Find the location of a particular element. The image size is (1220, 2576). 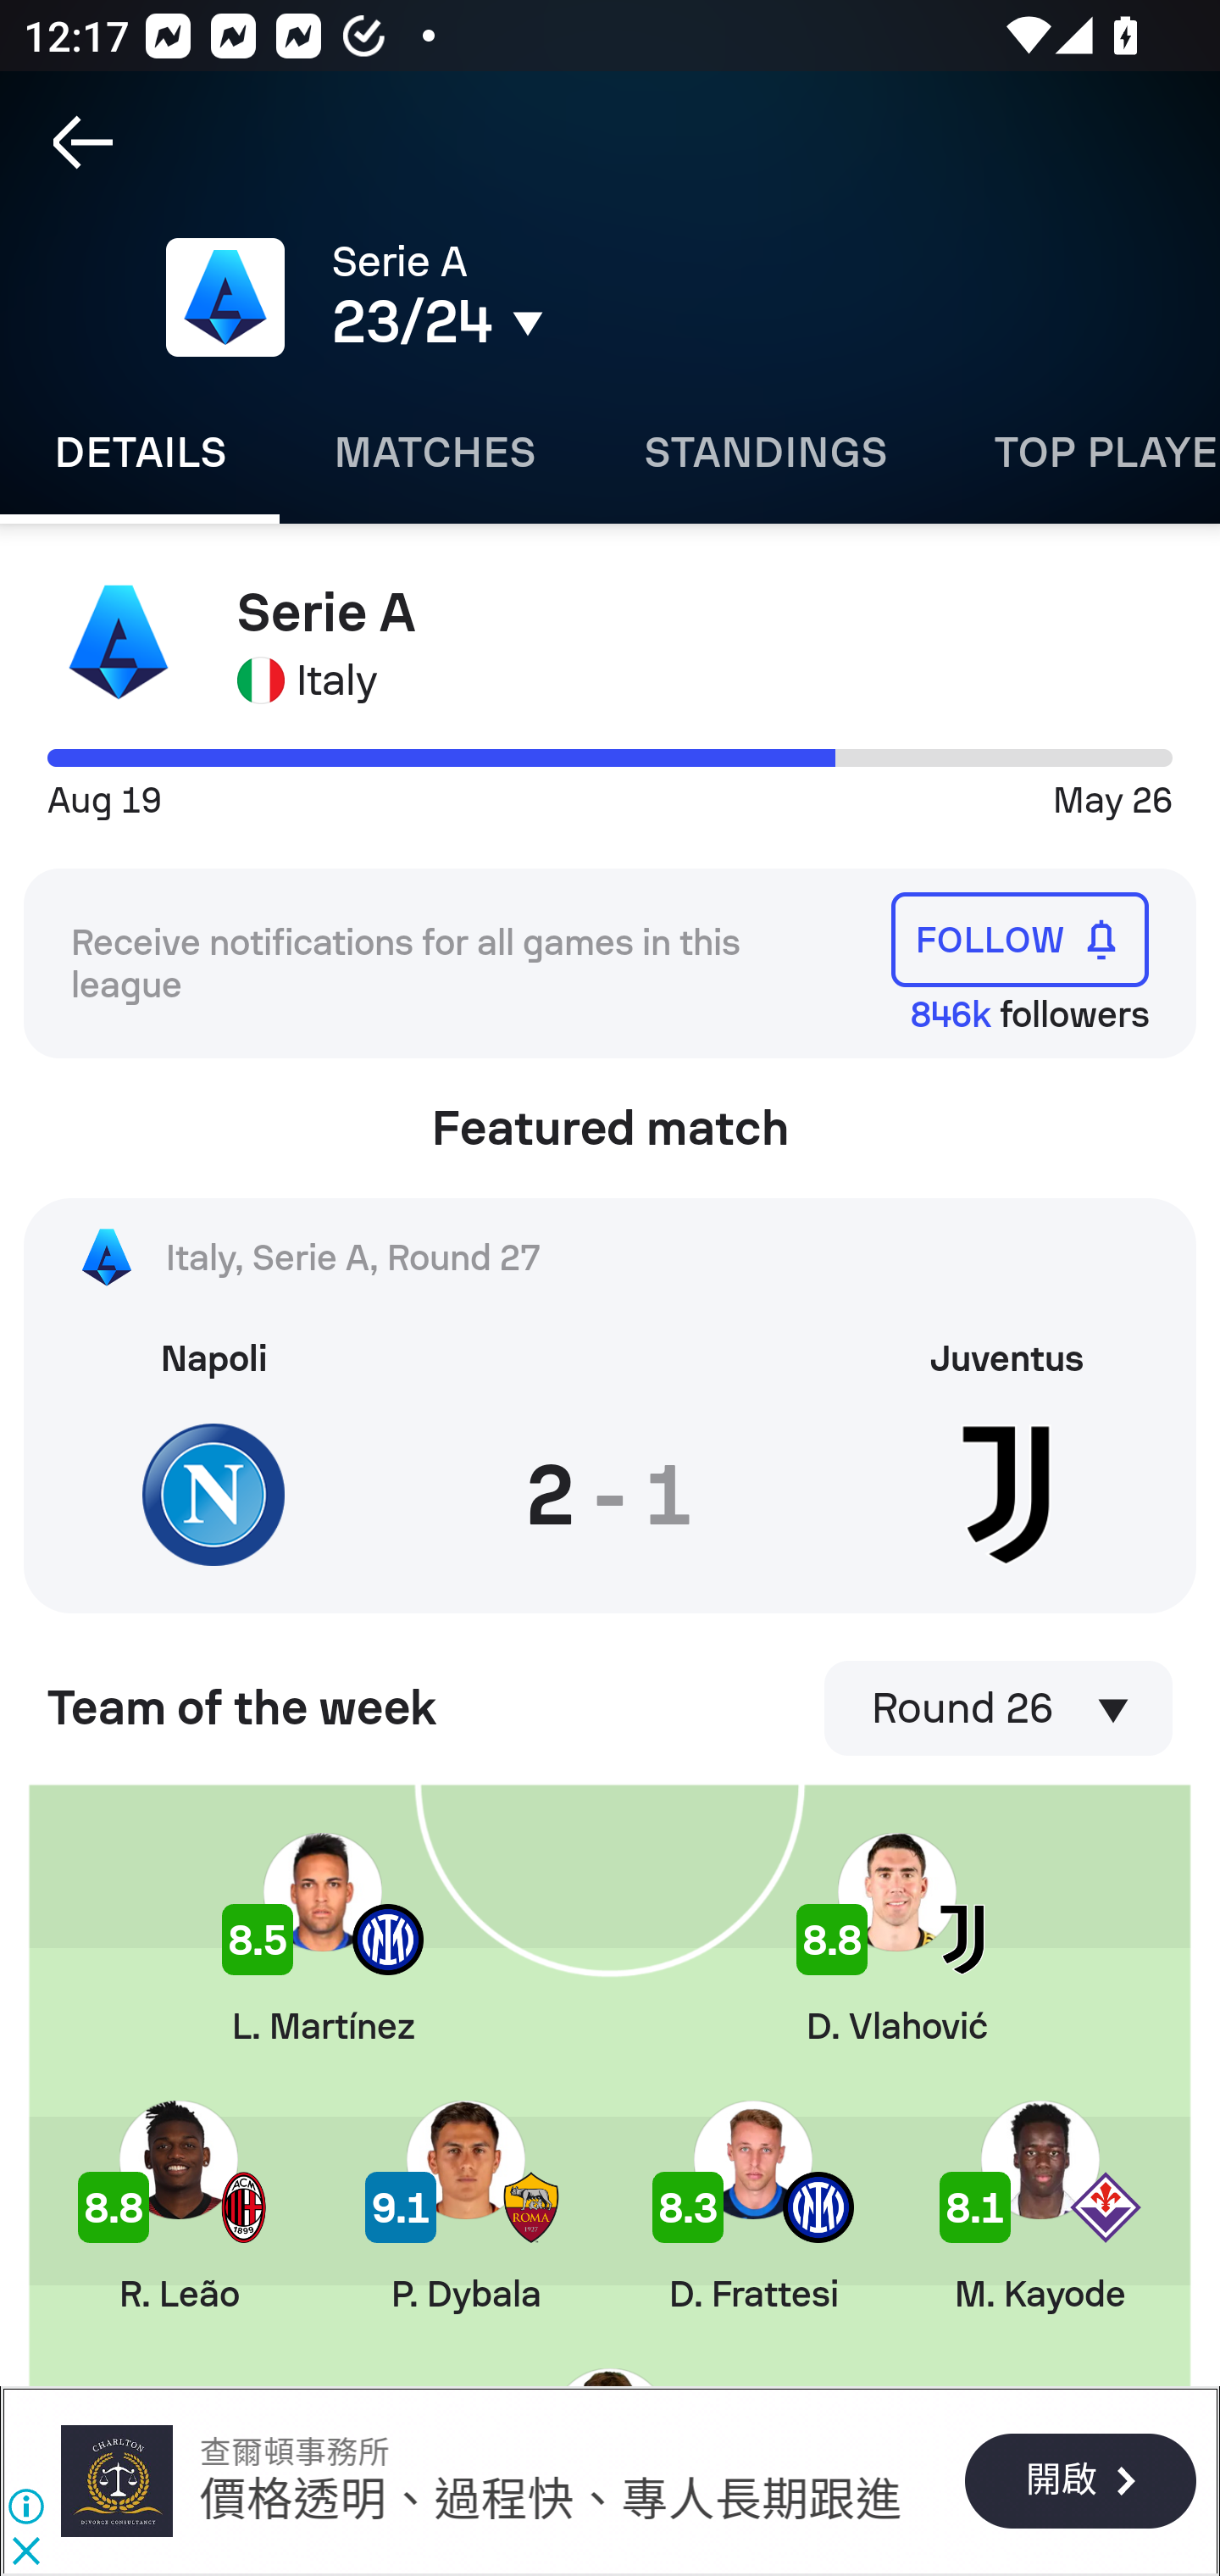

Navigate up is located at coordinates (83, 142).